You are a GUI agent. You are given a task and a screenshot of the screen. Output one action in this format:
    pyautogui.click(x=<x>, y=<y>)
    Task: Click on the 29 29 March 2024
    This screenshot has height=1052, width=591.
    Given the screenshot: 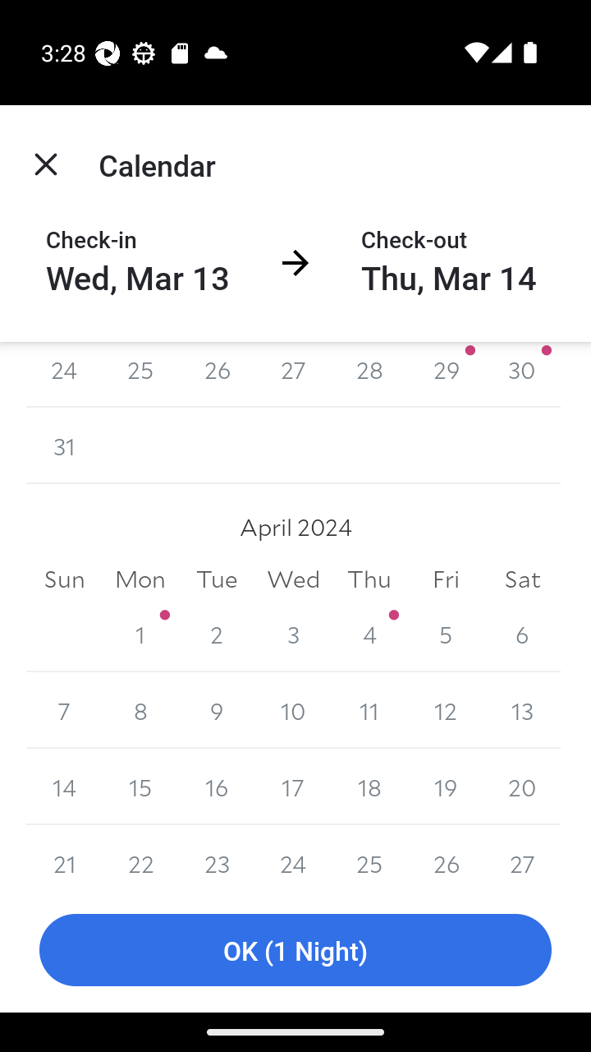 What is the action you would take?
    pyautogui.click(x=445, y=375)
    